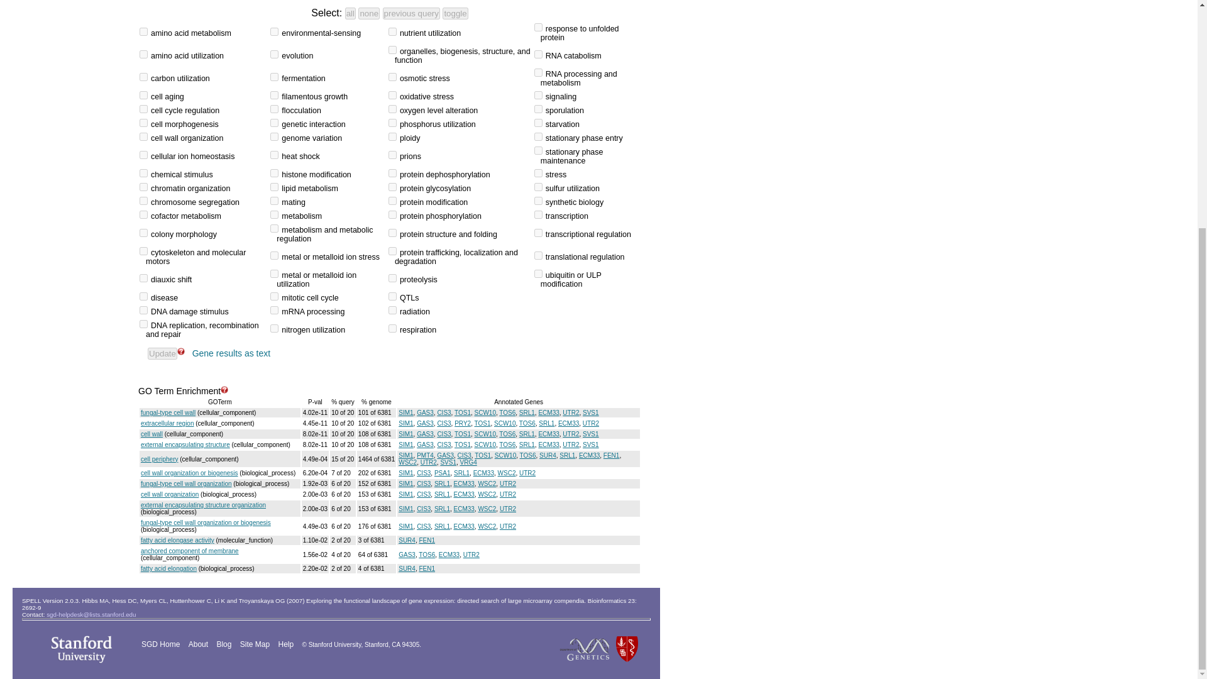  Describe the element at coordinates (392, 31) in the screenshot. I see `nutrient utilization` at that location.